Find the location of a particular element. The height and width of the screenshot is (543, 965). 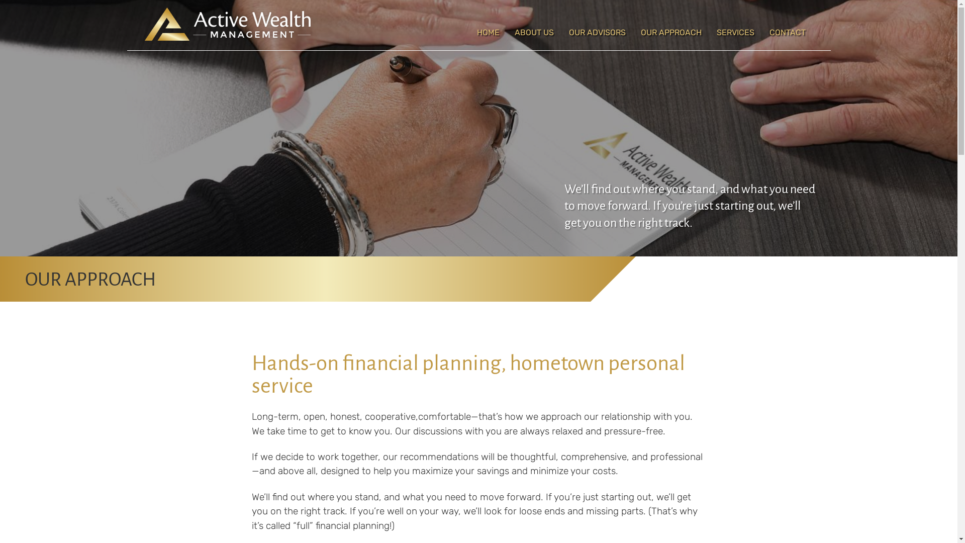

OUR APPROACH is located at coordinates (671, 33).